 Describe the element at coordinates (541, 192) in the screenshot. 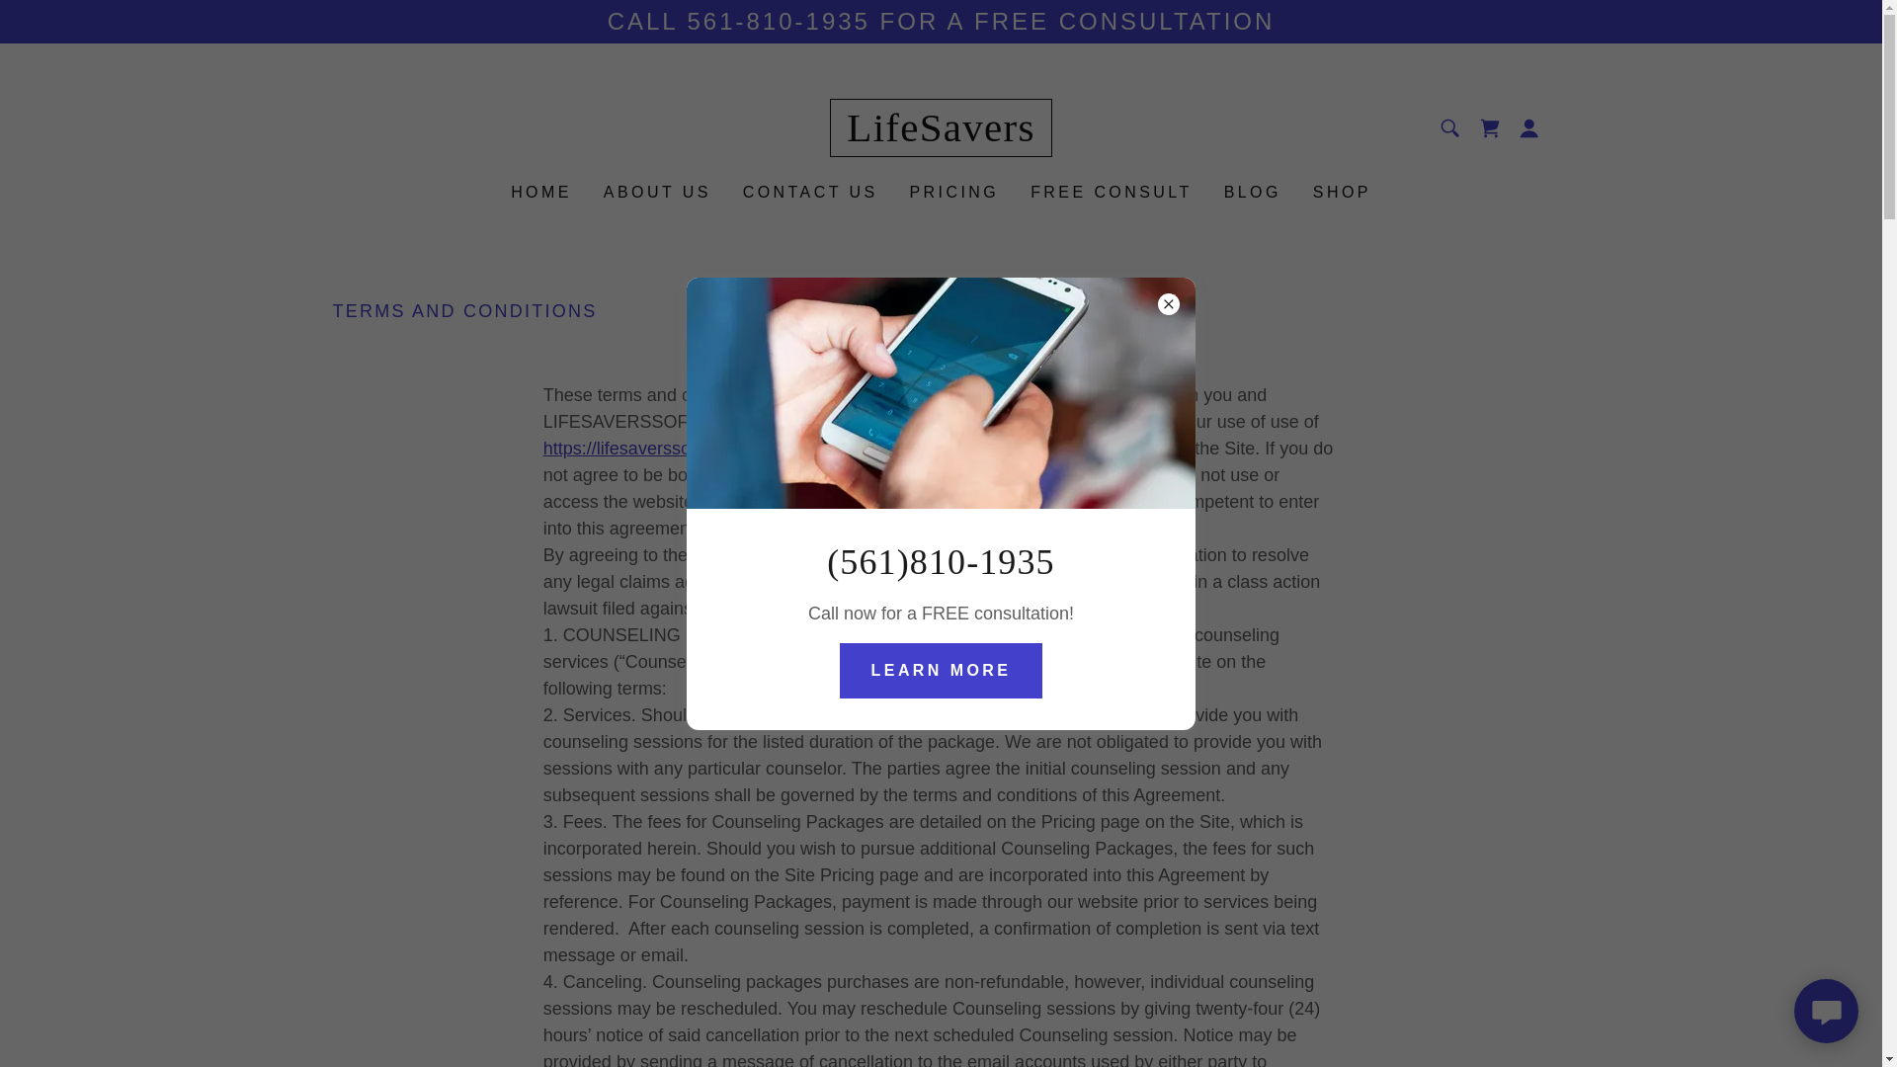

I see `HOME` at that location.